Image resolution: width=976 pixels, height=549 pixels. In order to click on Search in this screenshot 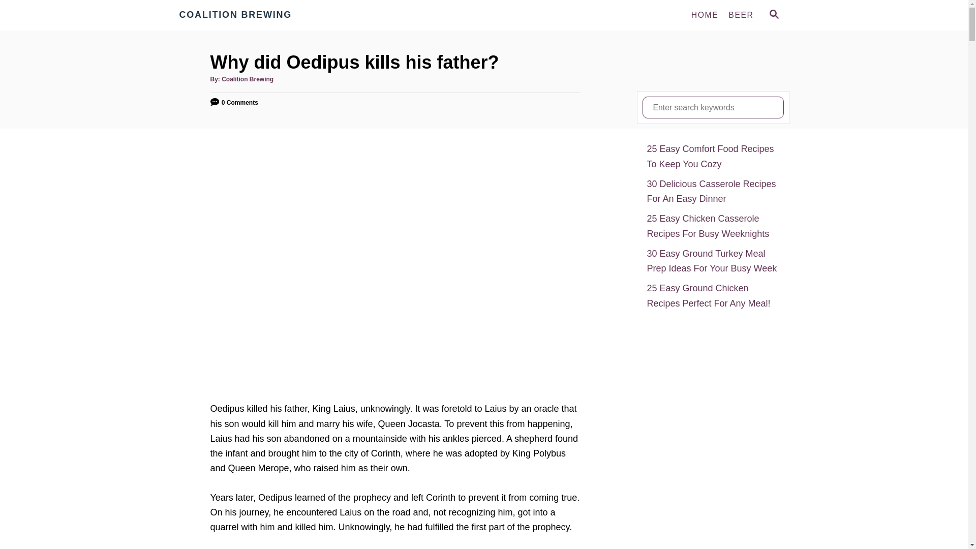, I will do `click(15, 15)`.